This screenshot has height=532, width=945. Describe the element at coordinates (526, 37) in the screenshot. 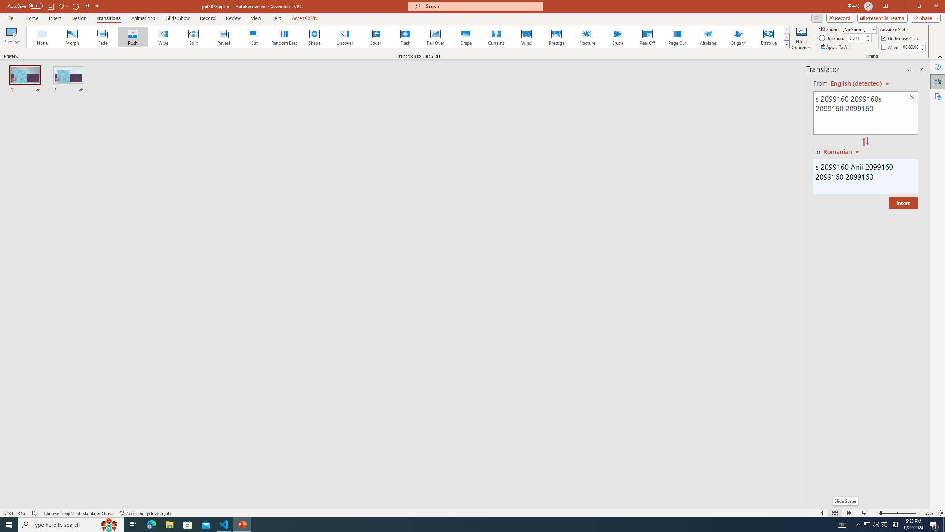

I see `Wind` at that location.